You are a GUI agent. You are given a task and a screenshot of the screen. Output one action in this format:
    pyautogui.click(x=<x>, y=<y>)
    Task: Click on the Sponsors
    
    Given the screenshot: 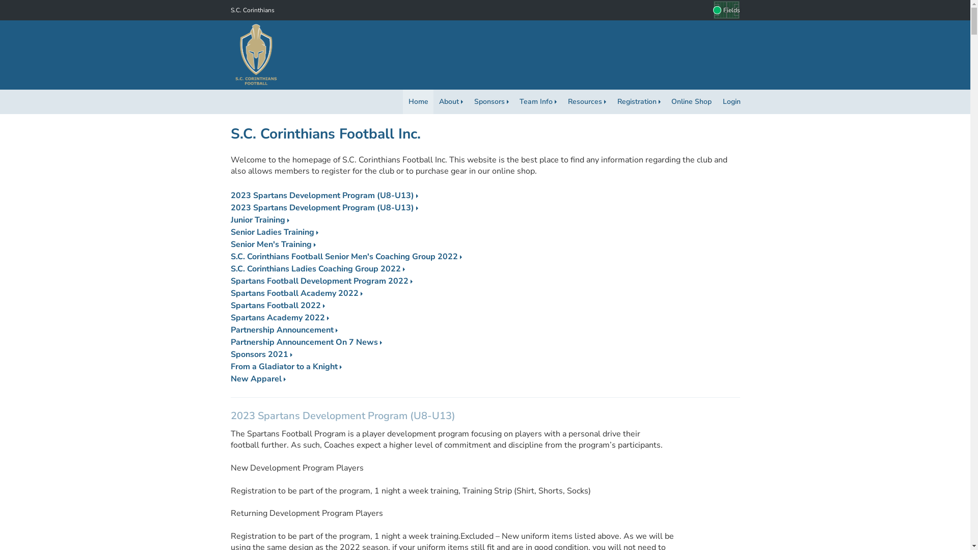 What is the action you would take?
    pyautogui.click(x=491, y=102)
    